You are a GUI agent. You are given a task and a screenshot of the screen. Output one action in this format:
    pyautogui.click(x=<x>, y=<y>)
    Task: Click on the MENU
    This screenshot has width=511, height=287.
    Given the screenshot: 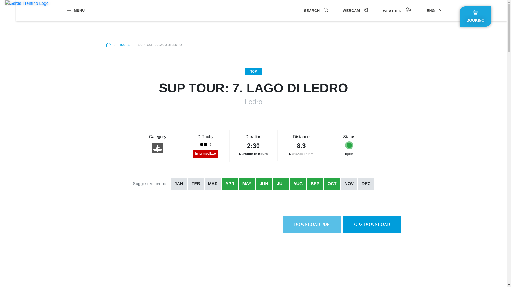 What is the action you would take?
    pyautogui.click(x=75, y=10)
    